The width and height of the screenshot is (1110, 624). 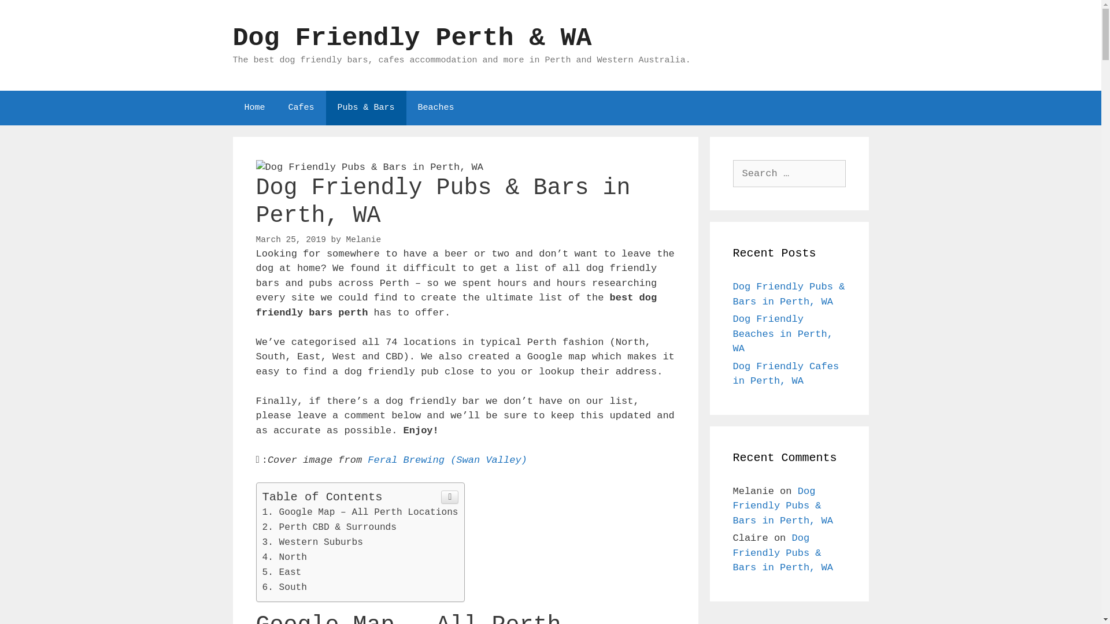 I want to click on Dog Friendly Cafes in Perth, WA, so click(x=786, y=373).